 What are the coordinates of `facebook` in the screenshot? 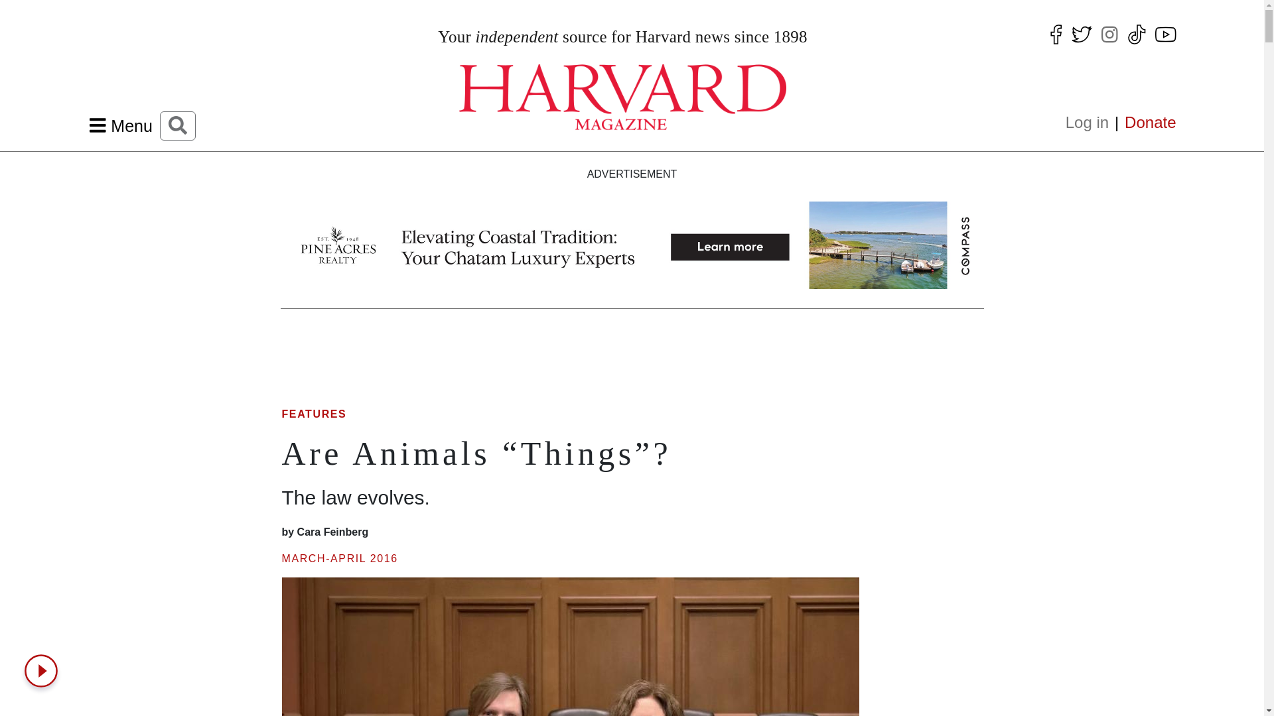 It's located at (1055, 29).